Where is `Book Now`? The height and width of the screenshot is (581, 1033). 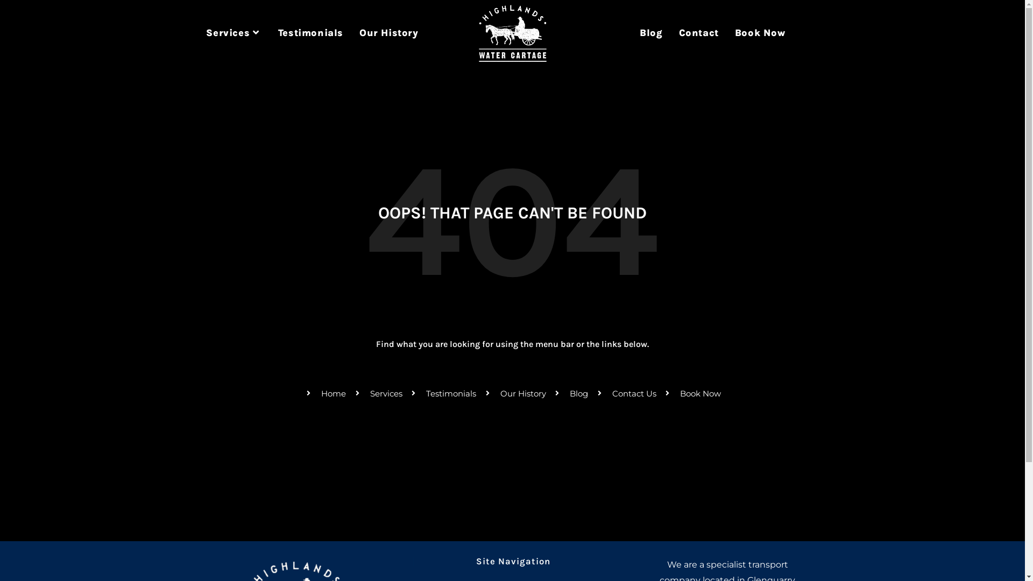
Book Now is located at coordinates (692, 394).